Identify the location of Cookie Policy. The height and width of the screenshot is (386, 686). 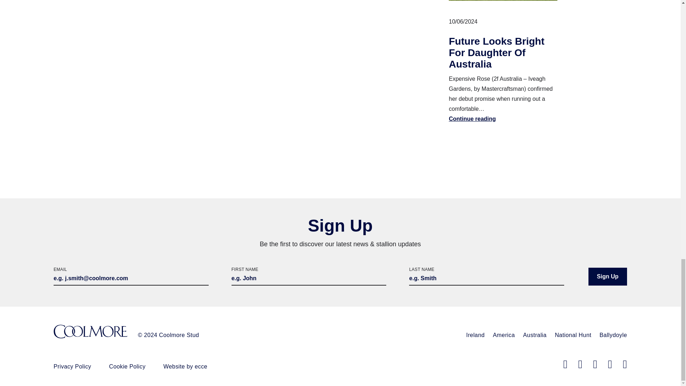
(127, 366).